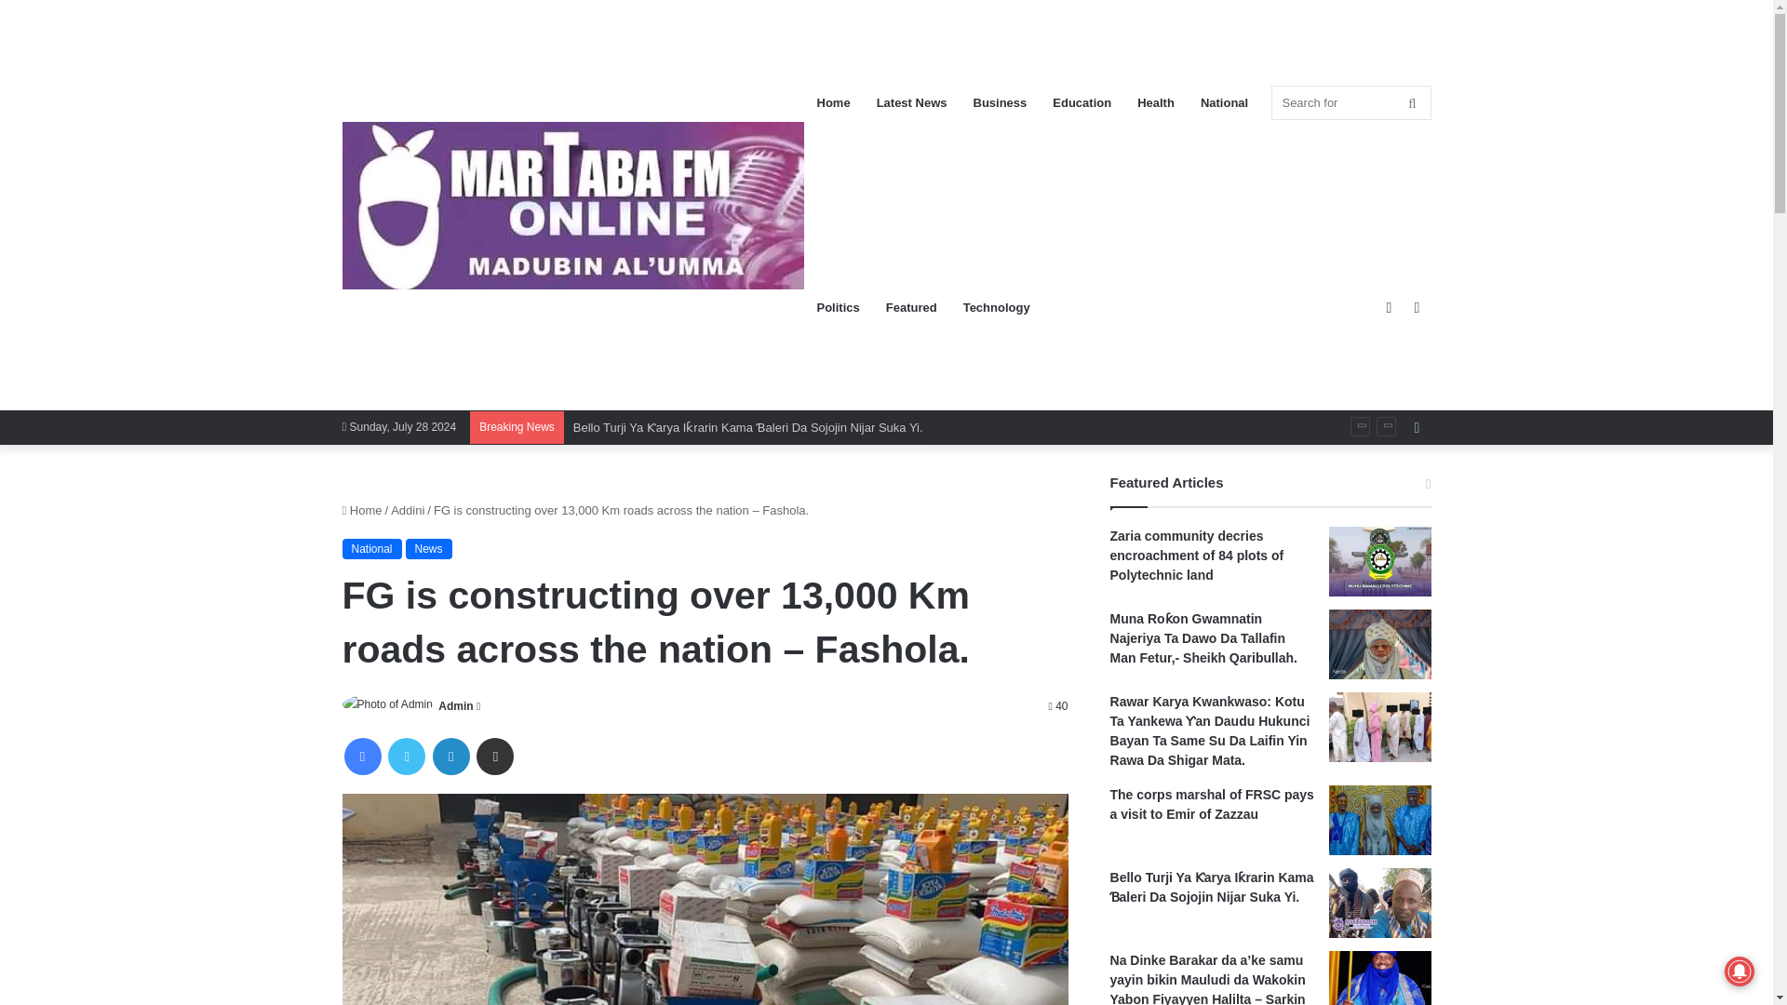 The width and height of the screenshot is (1787, 1005). Describe the element at coordinates (428, 548) in the screenshot. I see `News` at that location.